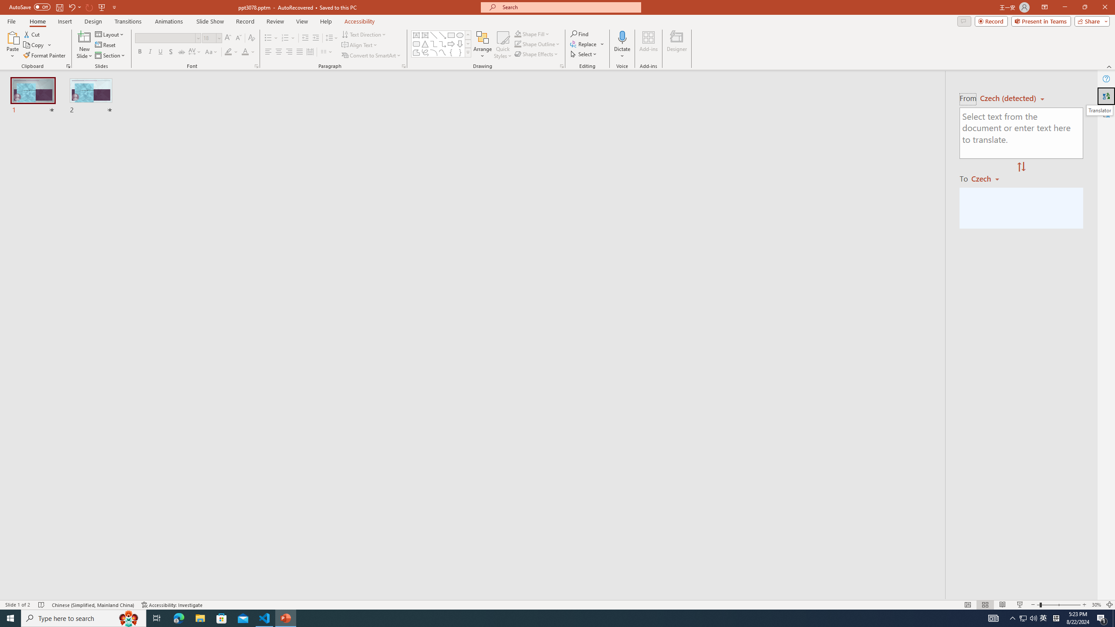 The width and height of the screenshot is (1115, 627). Describe the element at coordinates (443, 35) in the screenshot. I see `Line Arrow` at that location.